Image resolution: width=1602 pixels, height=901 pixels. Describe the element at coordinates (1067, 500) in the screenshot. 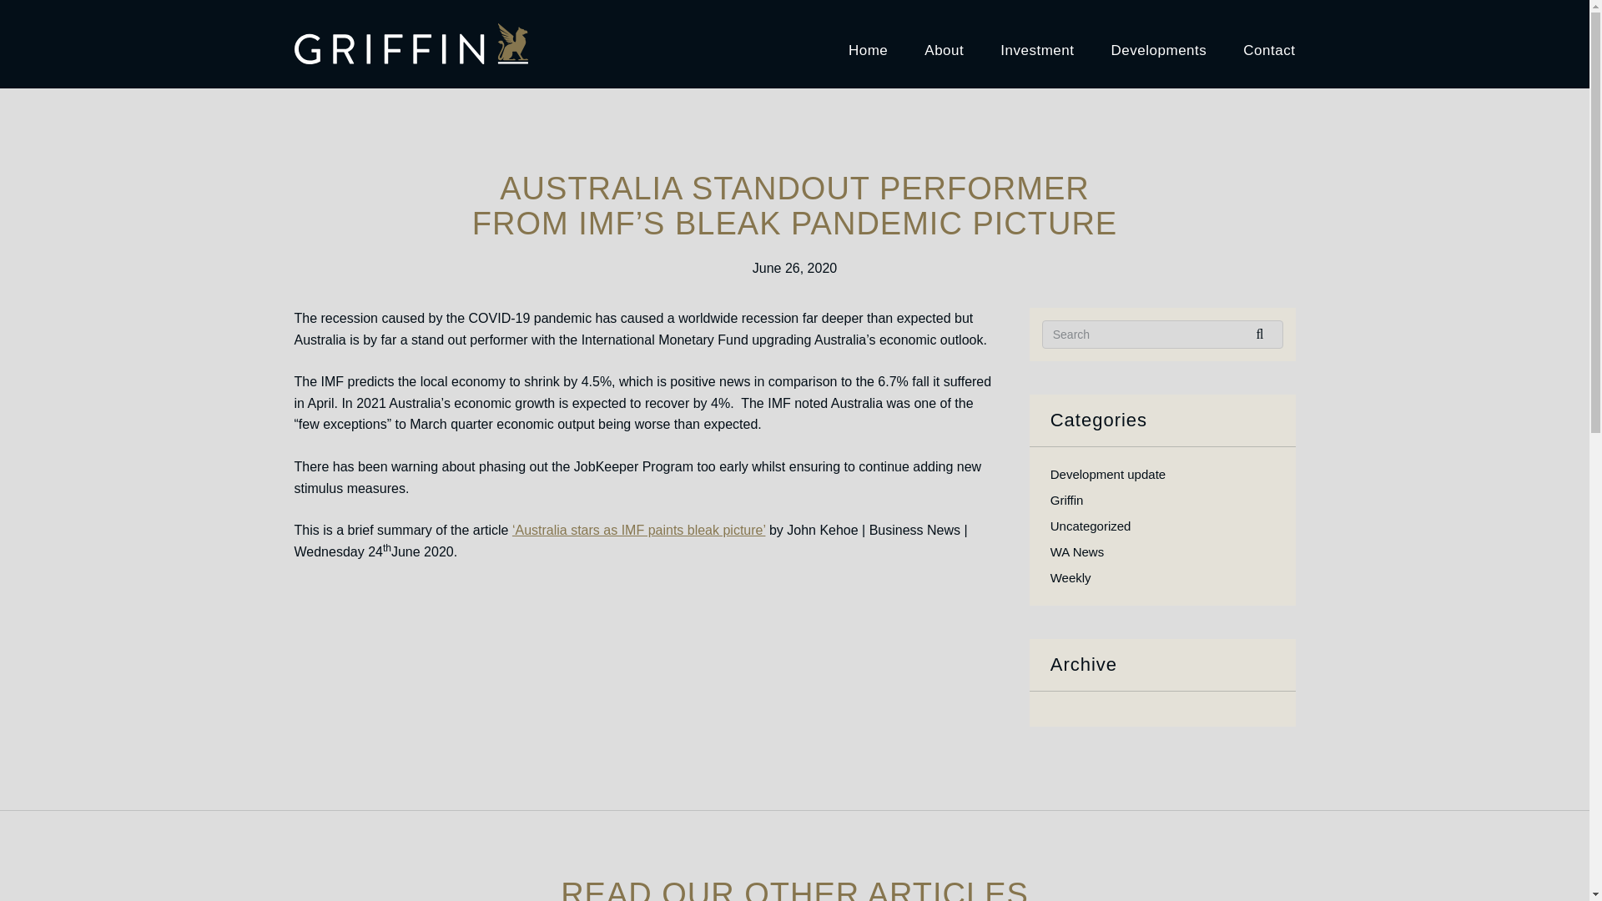

I see `Griffin` at that location.